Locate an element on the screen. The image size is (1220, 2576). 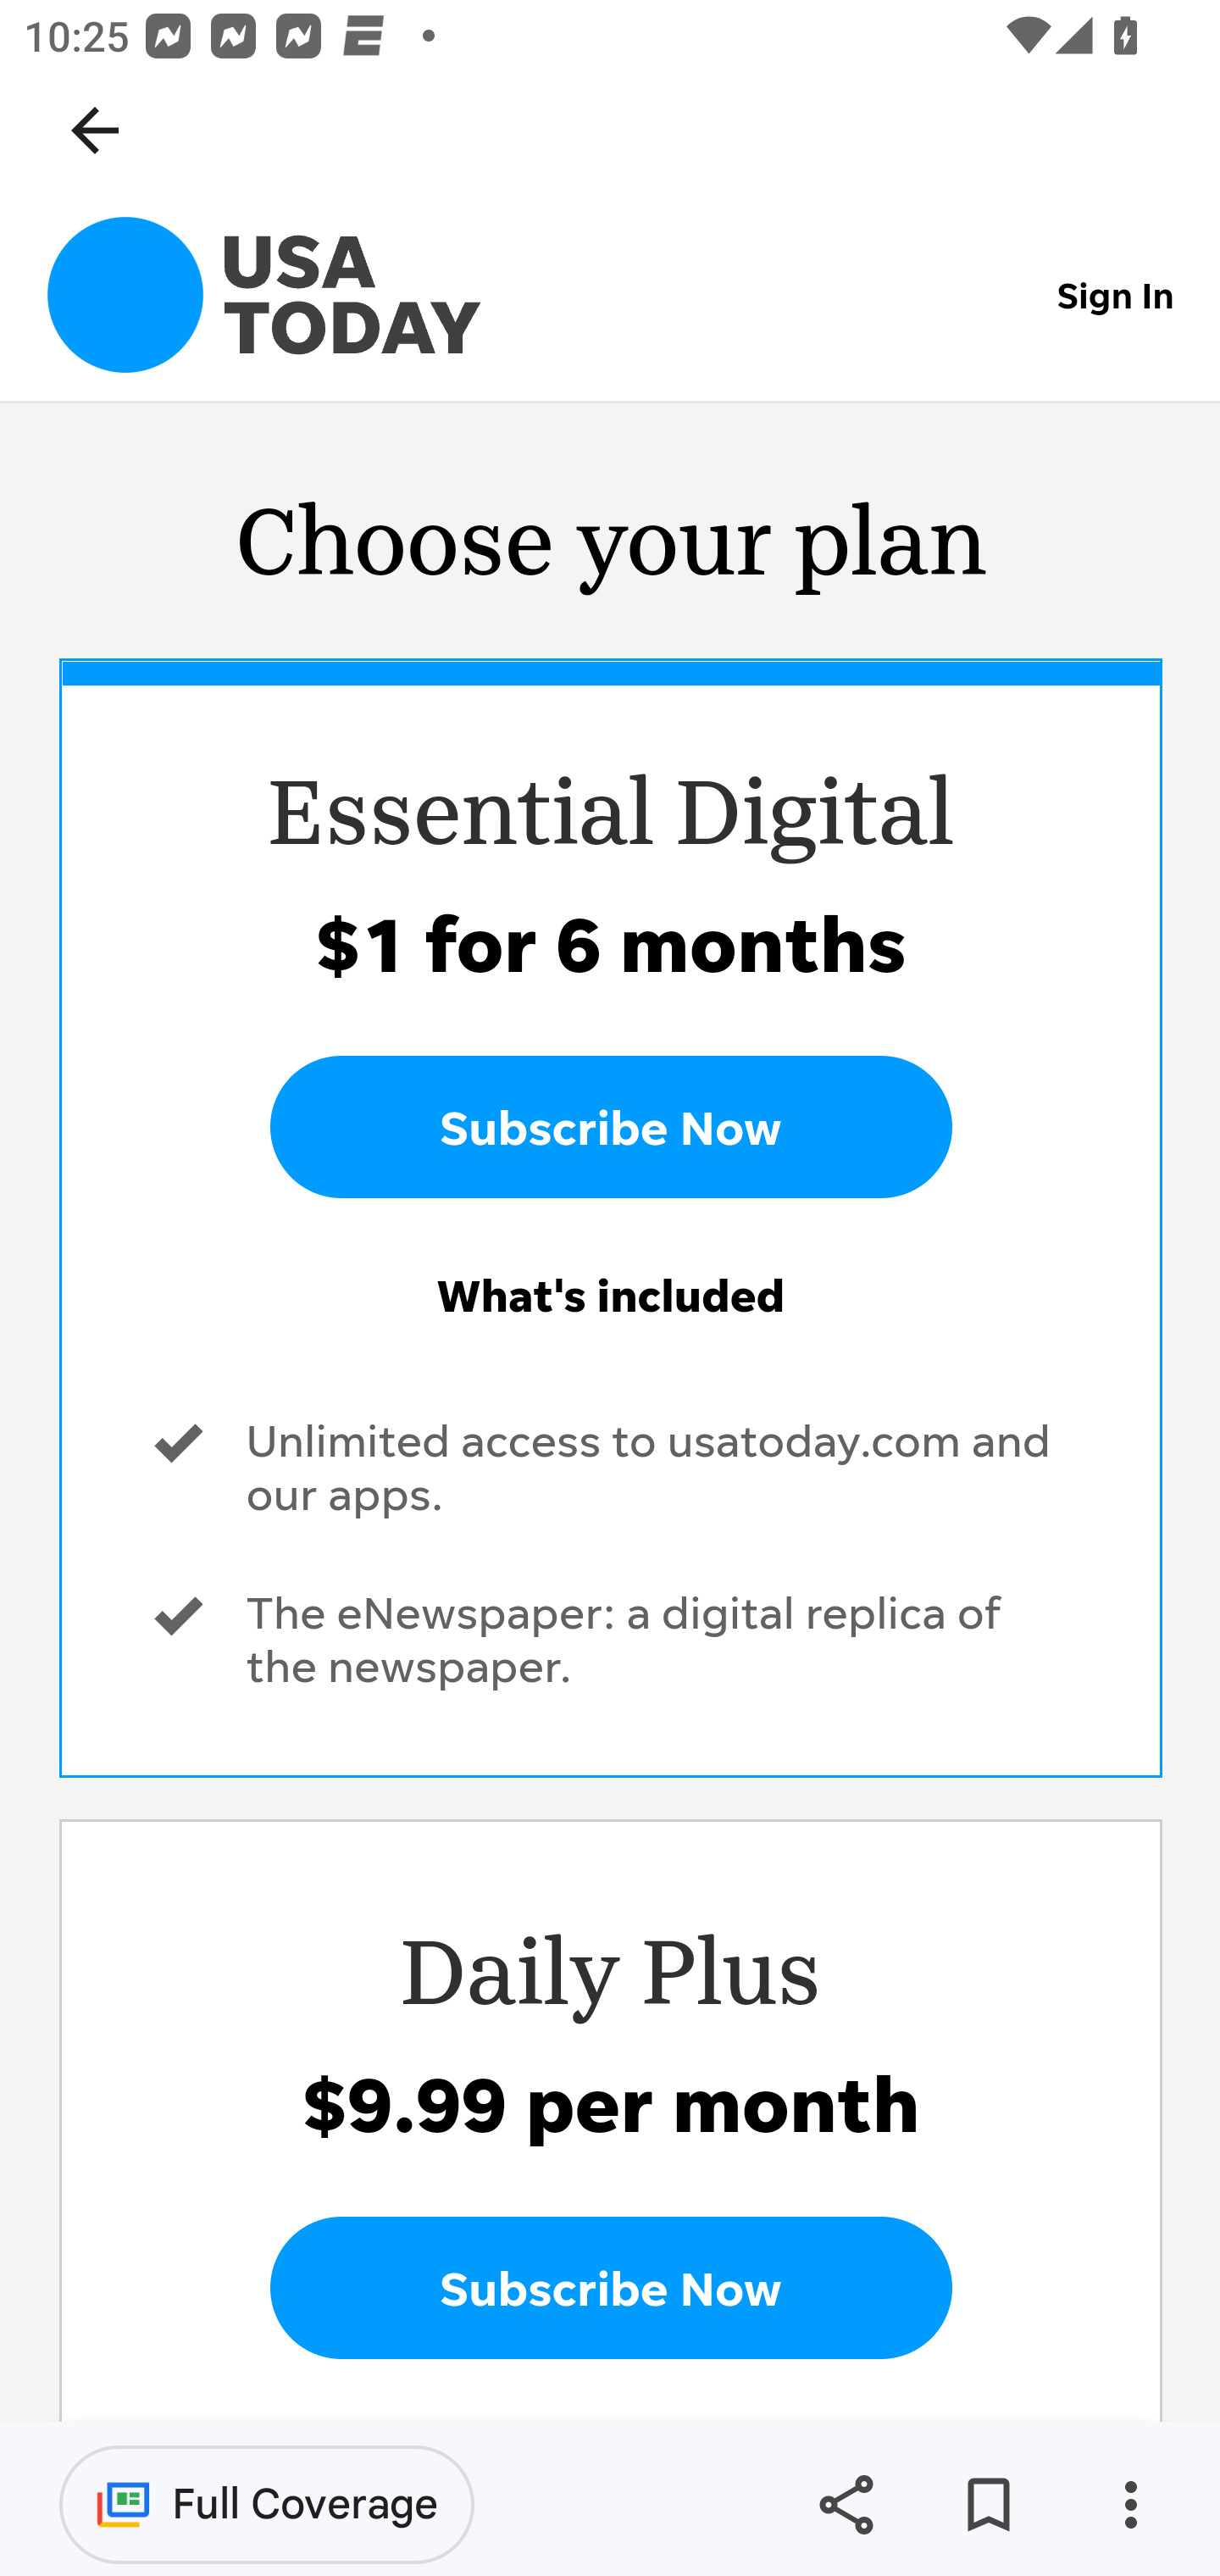
Navigate up is located at coordinates (95, 130).